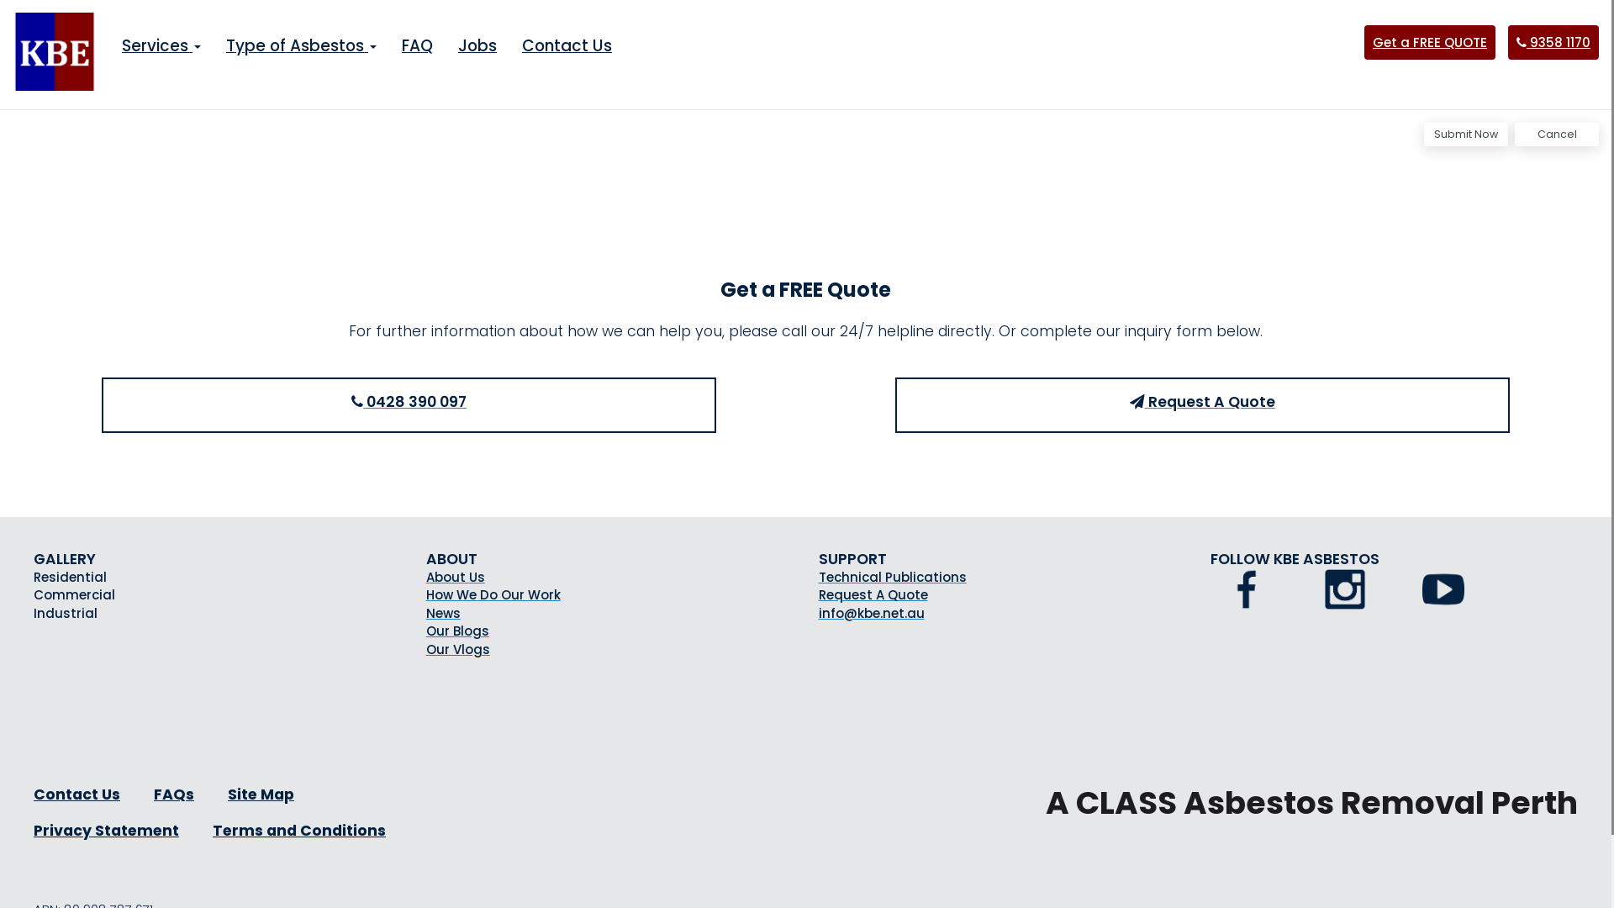  I want to click on Get a FREE QUOTE, so click(1430, 42).